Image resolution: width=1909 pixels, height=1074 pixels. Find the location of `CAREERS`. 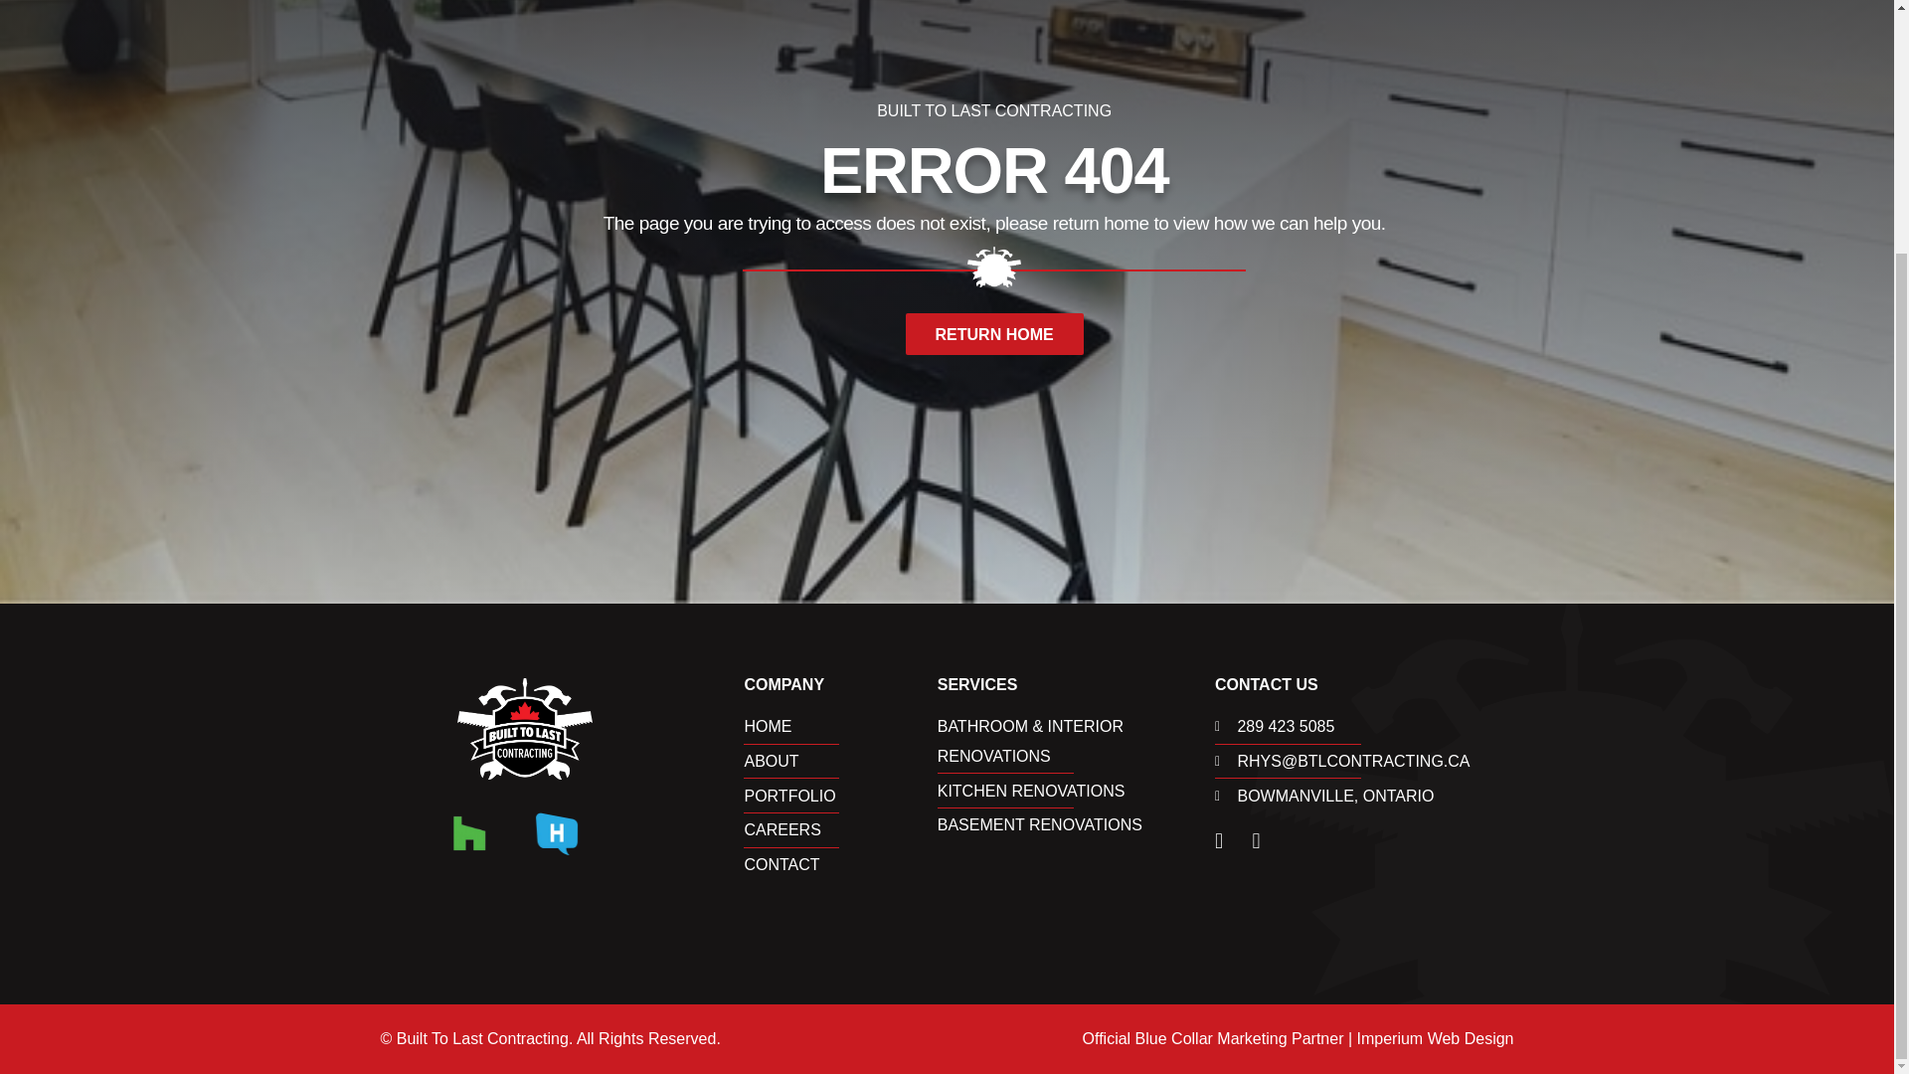

CAREERS is located at coordinates (840, 829).